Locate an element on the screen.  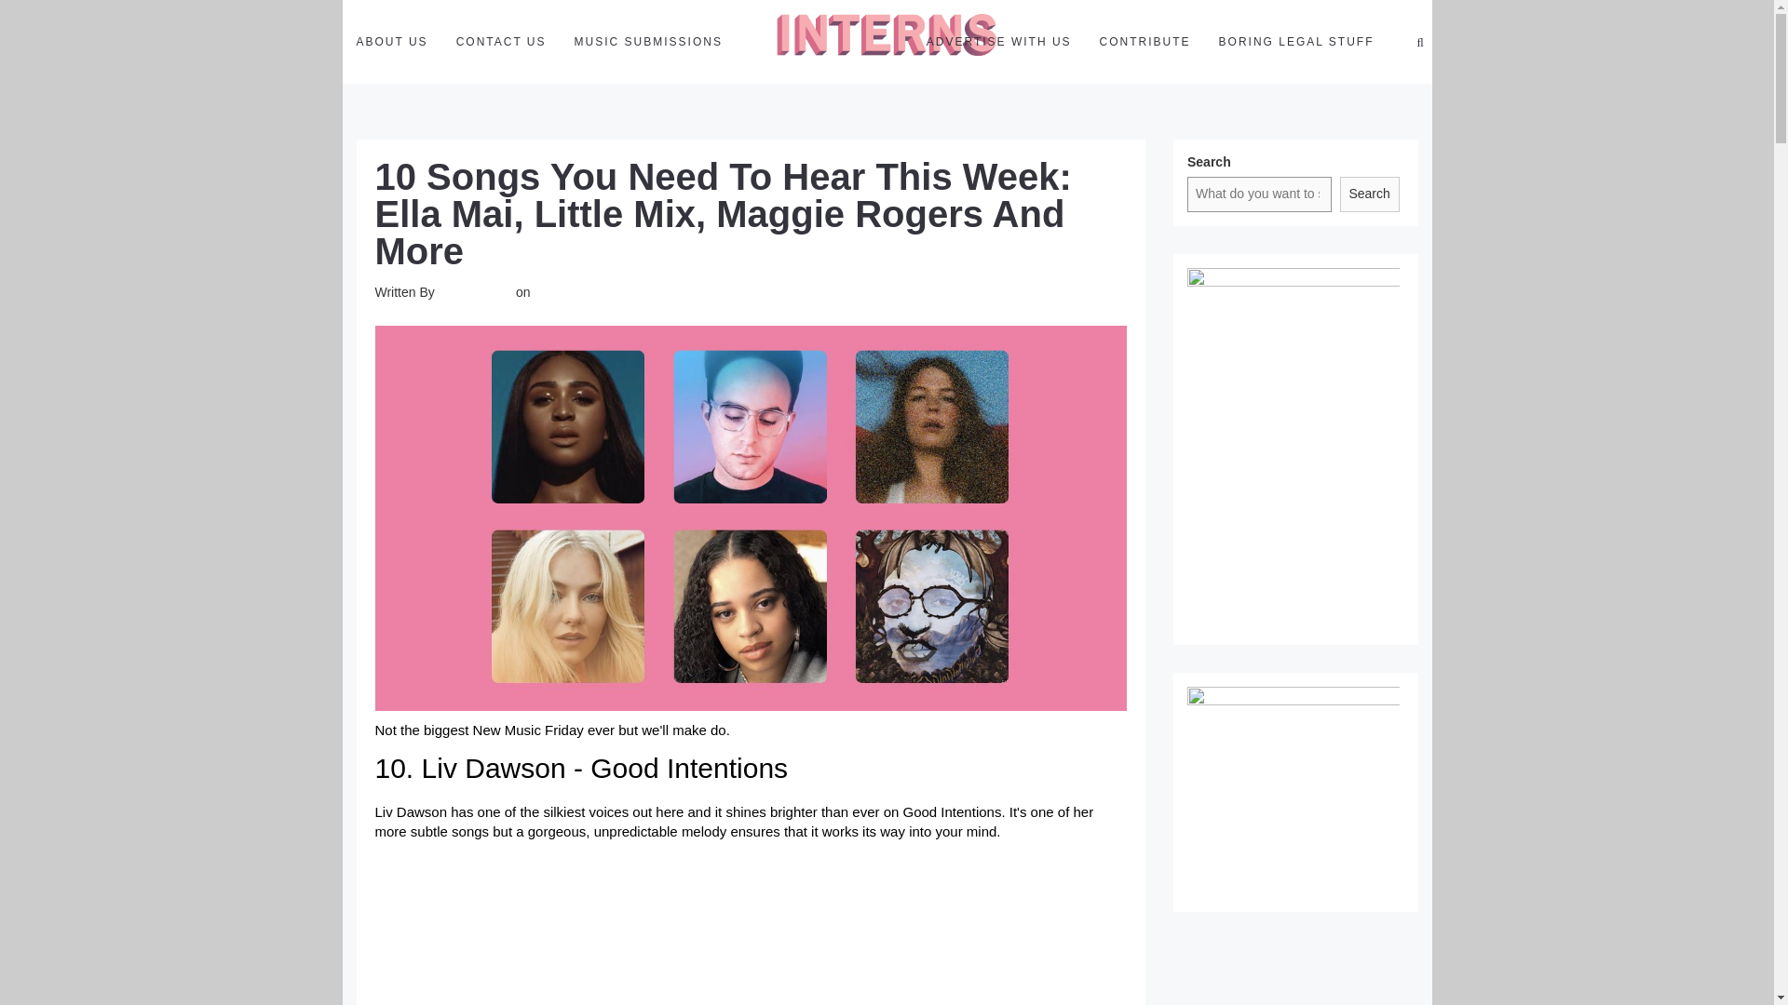
CONTRIBUTE is located at coordinates (1145, 41).